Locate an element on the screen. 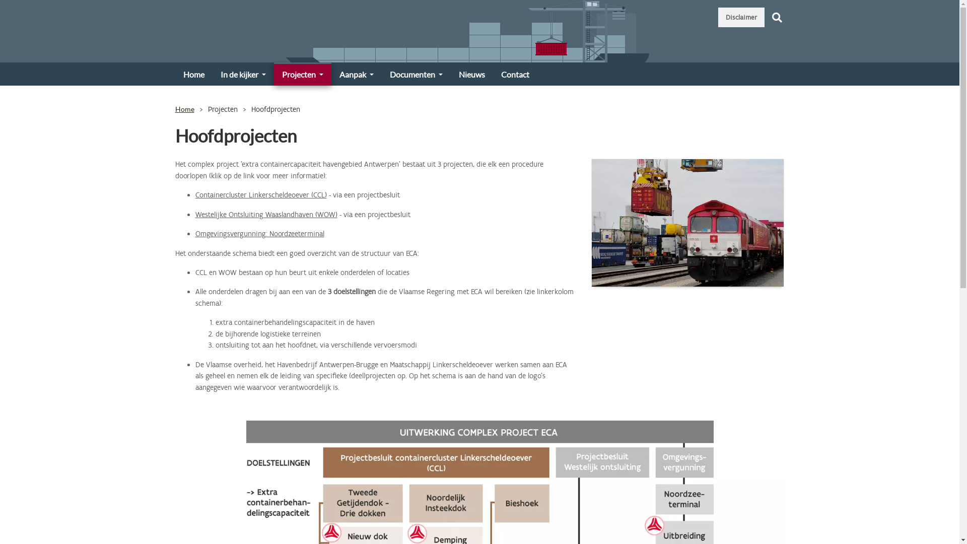  Nieuws is located at coordinates (472, 74).